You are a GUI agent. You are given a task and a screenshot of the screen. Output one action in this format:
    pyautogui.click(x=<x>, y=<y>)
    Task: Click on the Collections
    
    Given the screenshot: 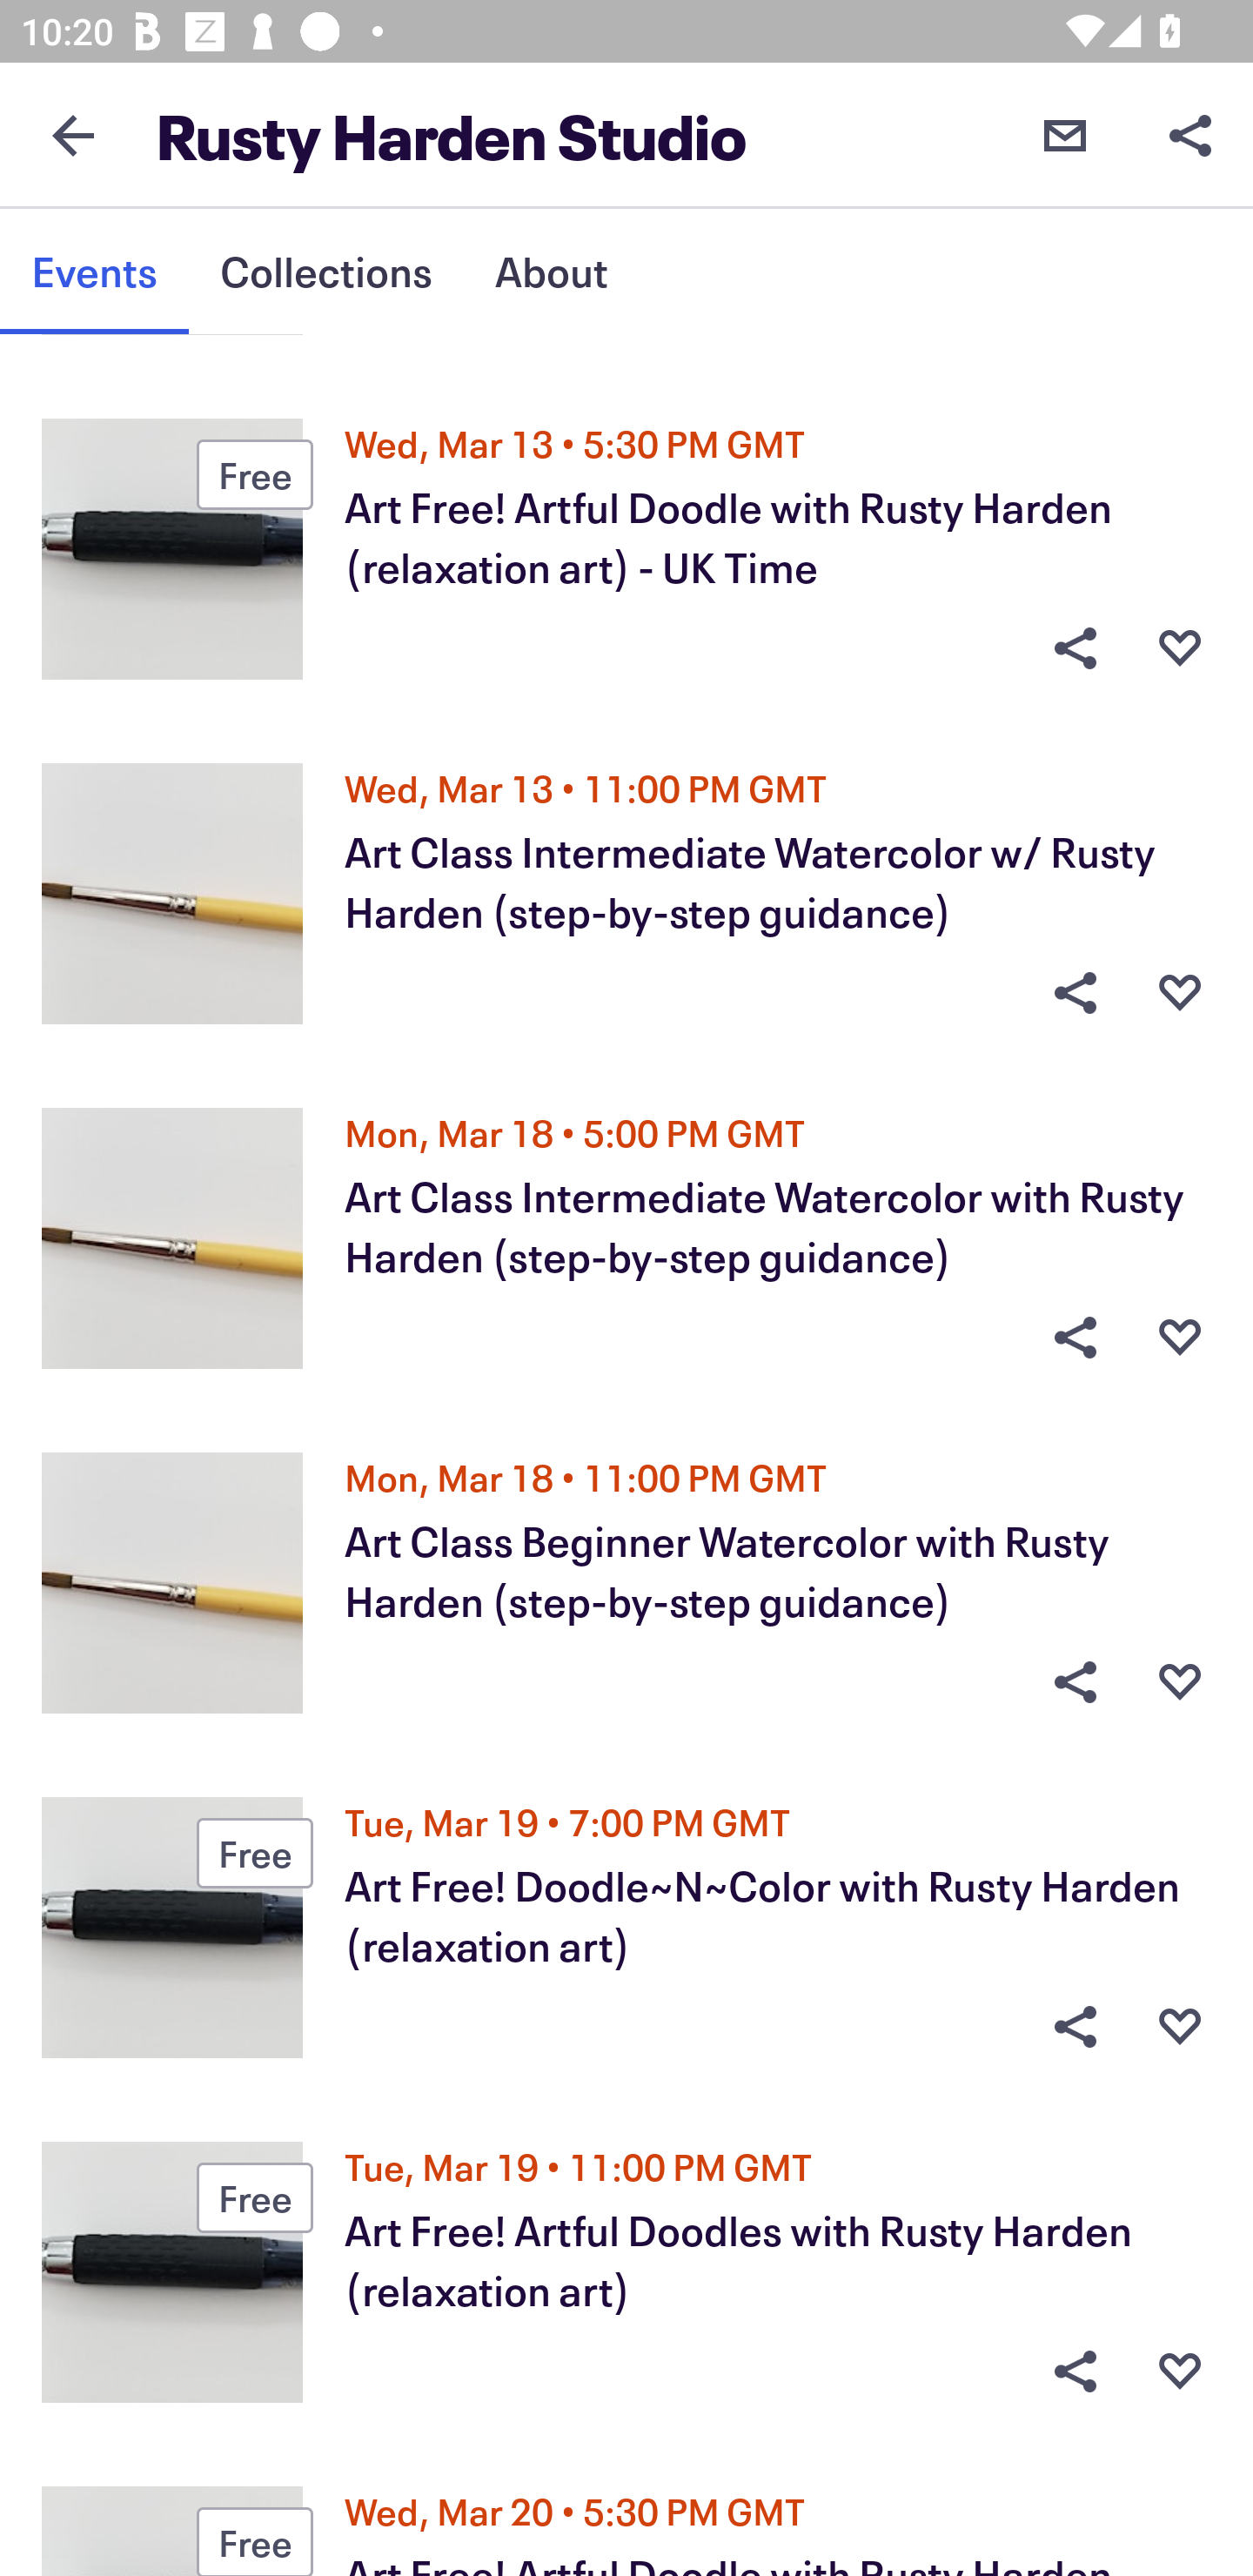 What is the action you would take?
    pyautogui.click(x=325, y=272)
    